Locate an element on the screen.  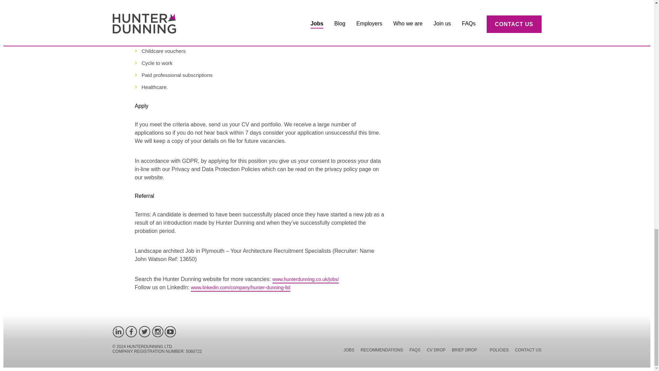
RECOMMENDATIONS is located at coordinates (382, 351).